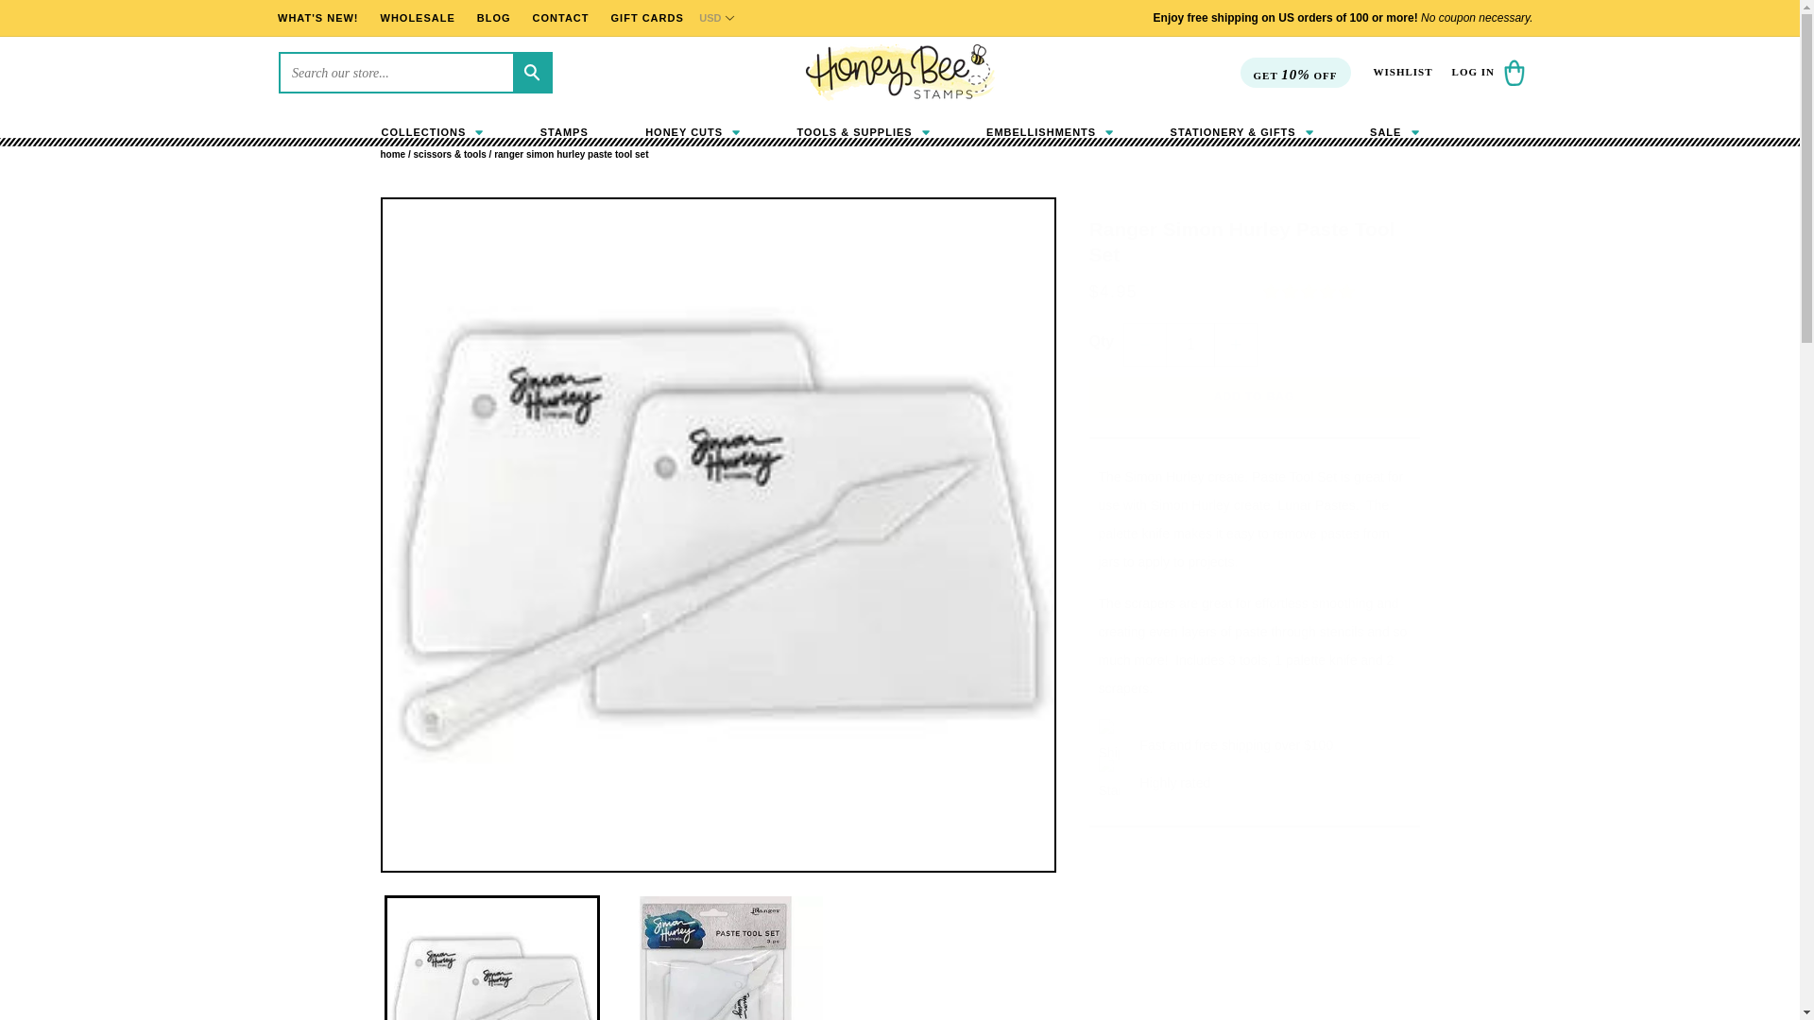 This screenshot has height=1020, width=1814. Describe the element at coordinates (561, 17) in the screenshot. I see `CONTACT` at that location.